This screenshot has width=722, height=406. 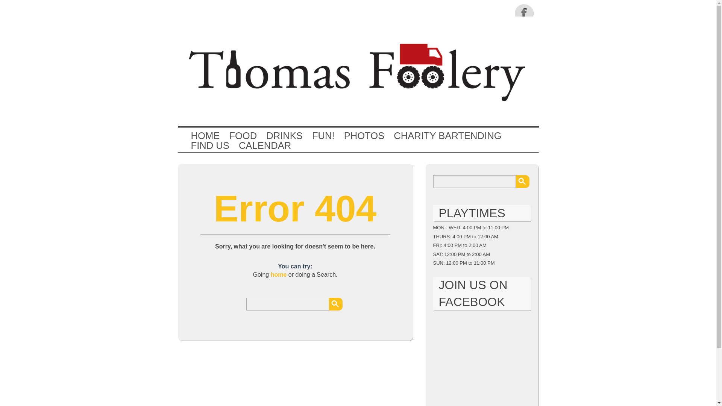 I want to click on FIND US, so click(x=210, y=145).